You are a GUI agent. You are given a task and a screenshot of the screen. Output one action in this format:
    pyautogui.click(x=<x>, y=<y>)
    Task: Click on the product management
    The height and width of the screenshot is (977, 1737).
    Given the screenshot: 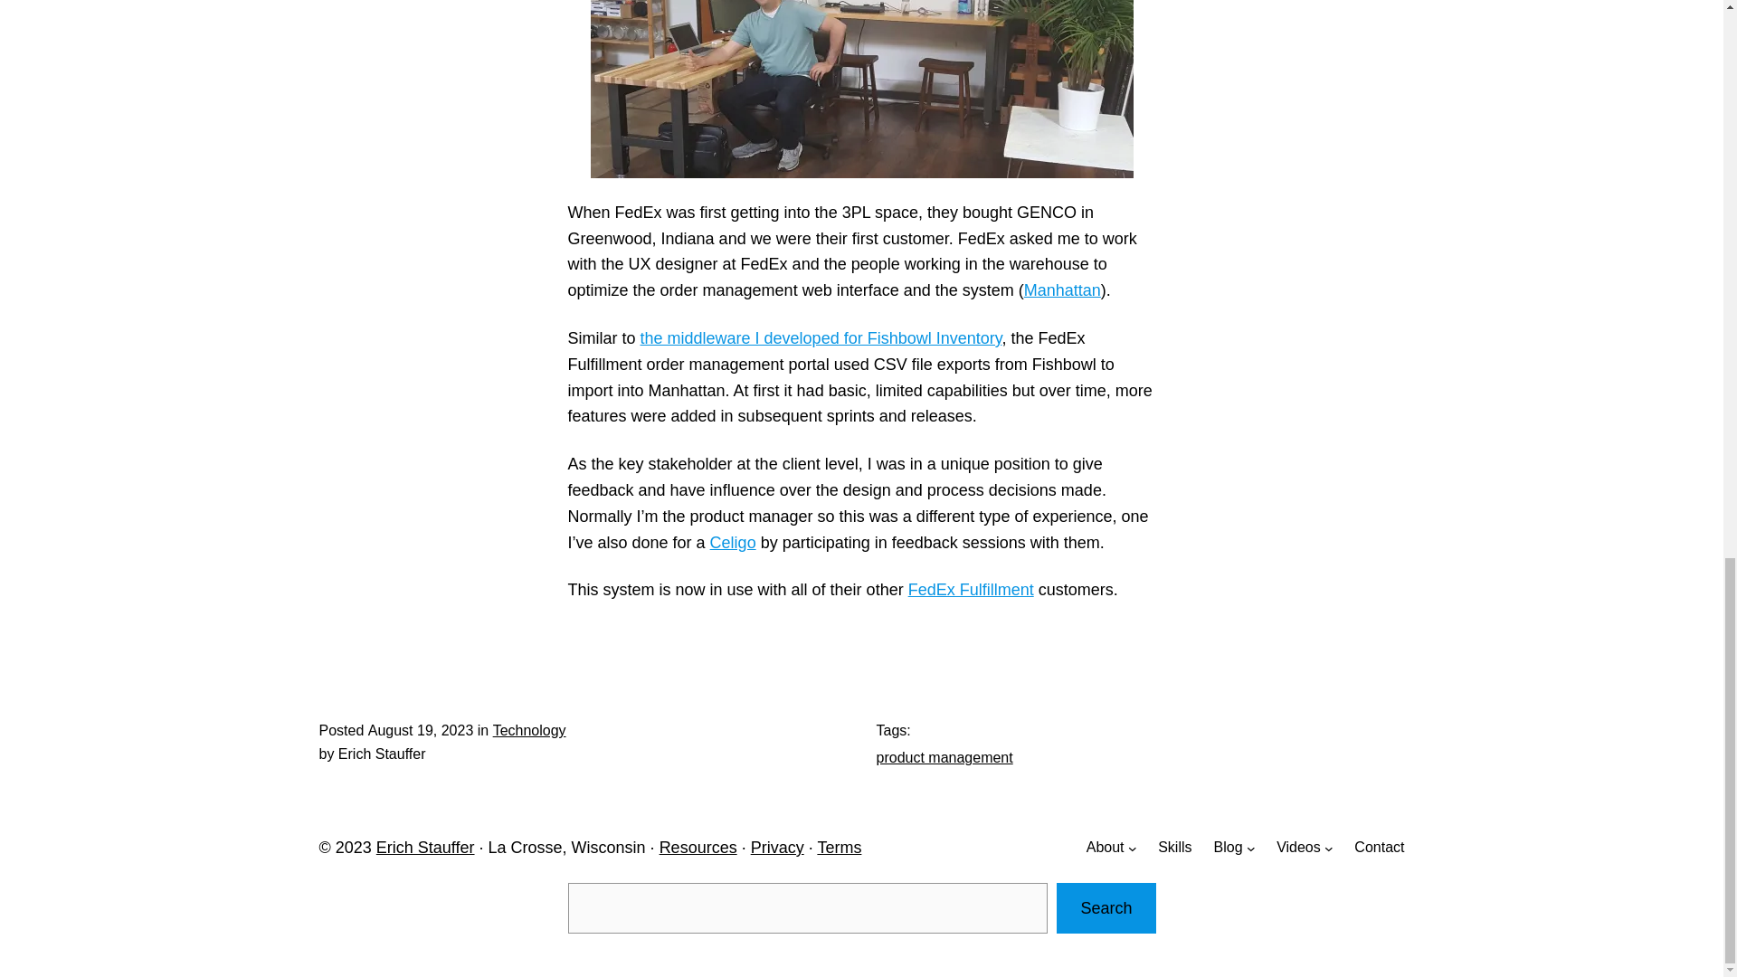 What is the action you would take?
    pyautogui.click(x=944, y=757)
    